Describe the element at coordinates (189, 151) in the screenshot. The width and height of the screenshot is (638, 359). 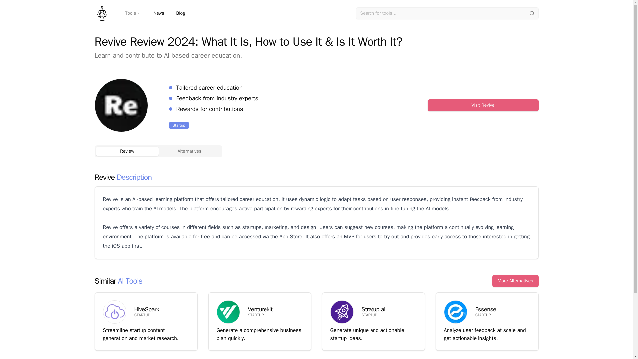
I see `Alternatives` at that location.